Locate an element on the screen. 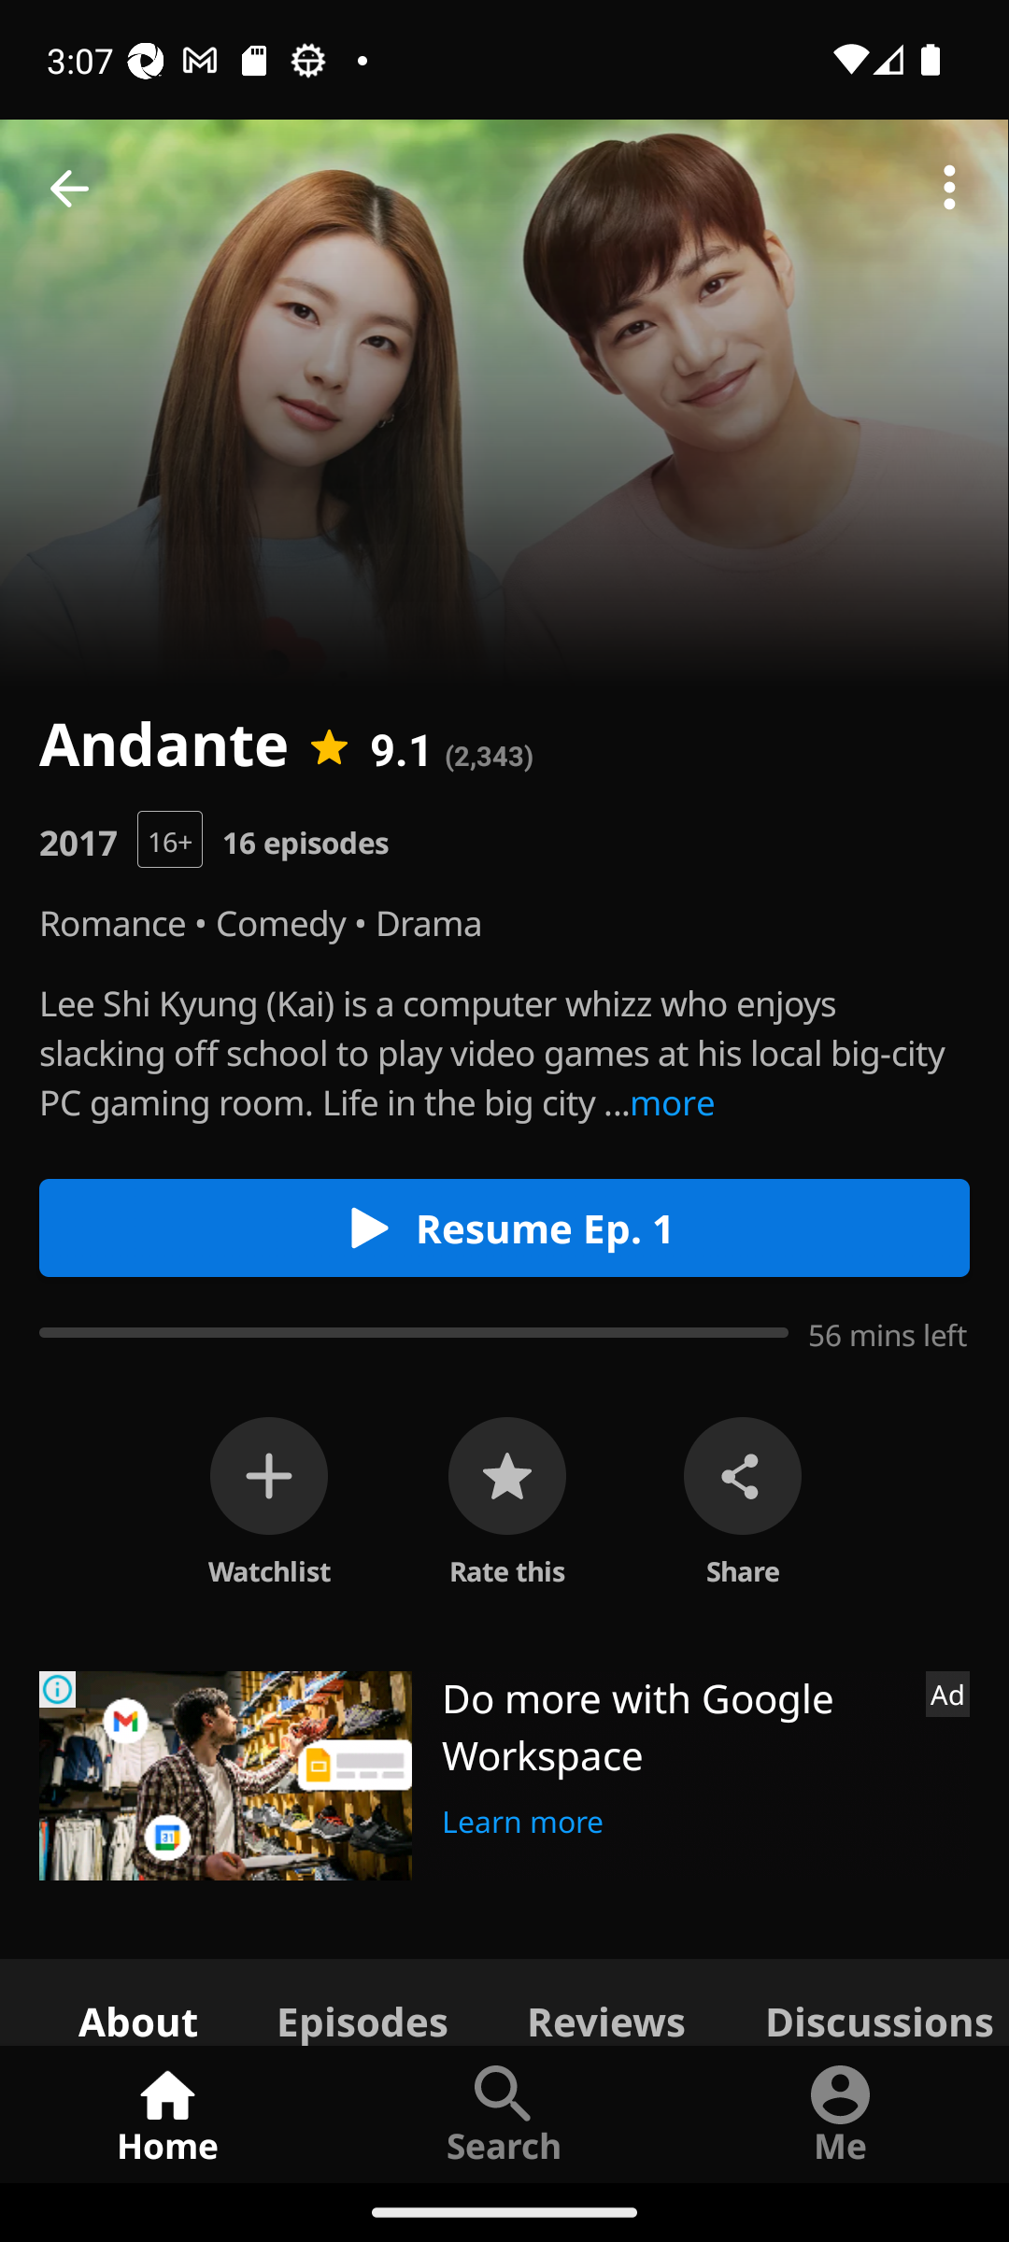  Search is located at coordinates (504, 2113).